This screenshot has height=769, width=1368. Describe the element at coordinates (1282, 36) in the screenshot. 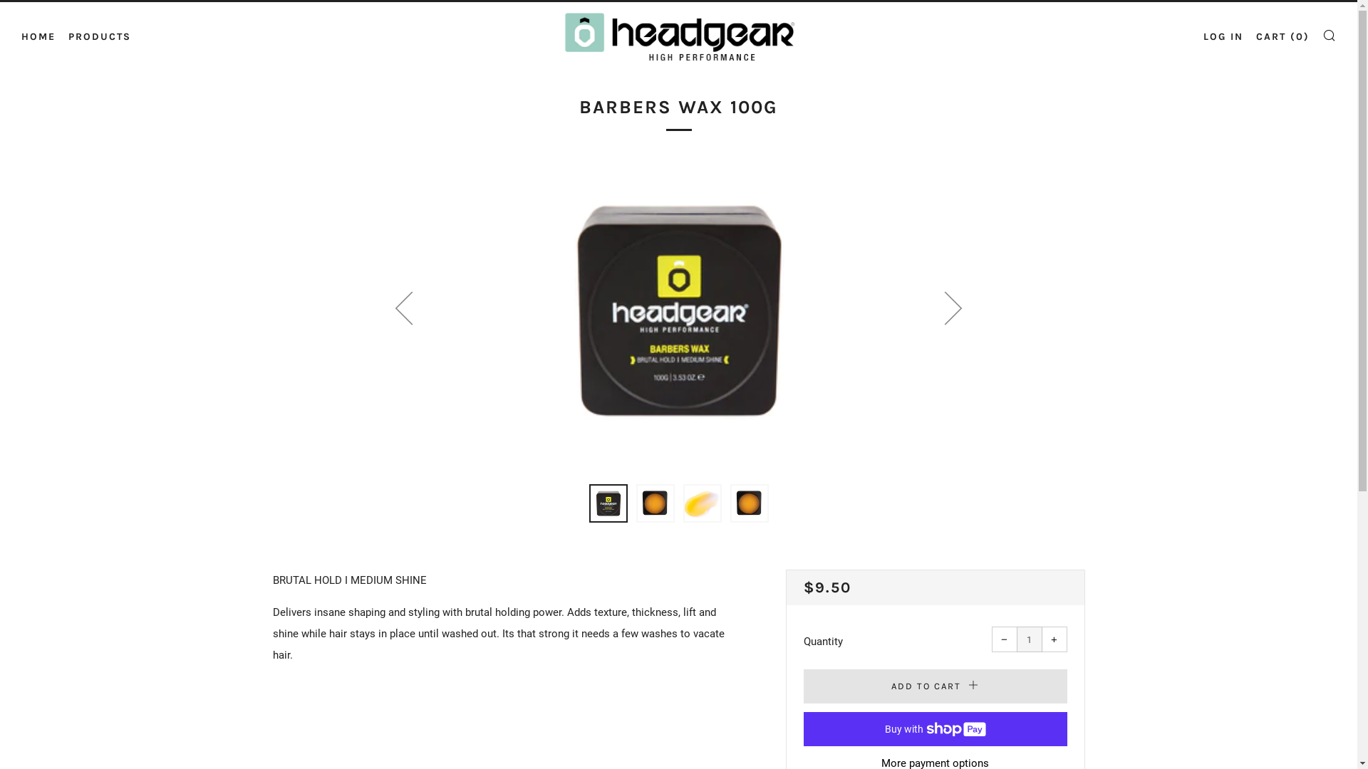

I see `CART (0)` at that location.